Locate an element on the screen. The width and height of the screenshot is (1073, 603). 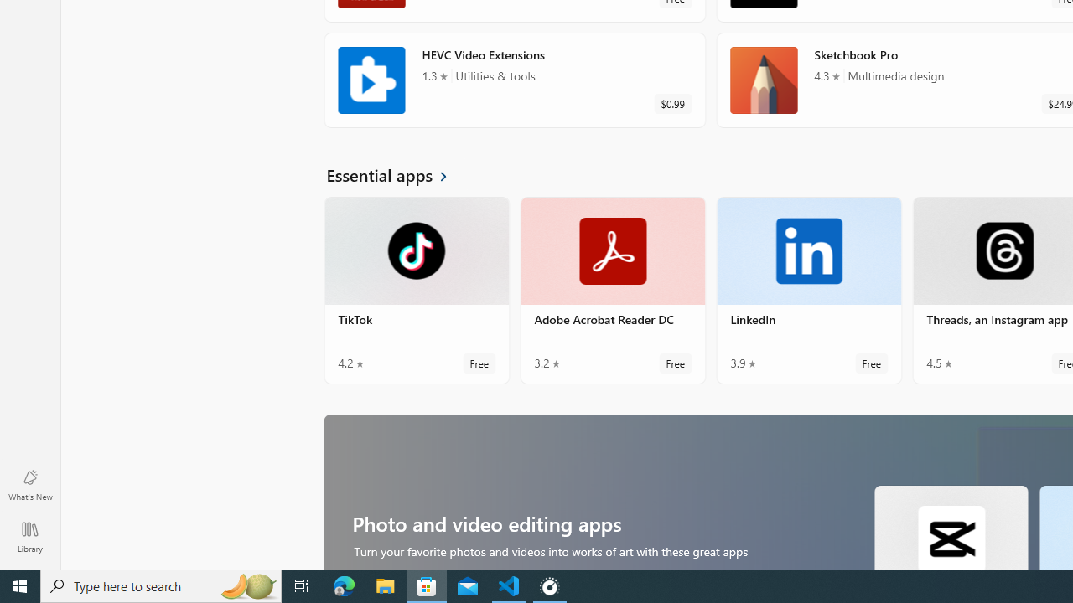
See all  Essential apps is located at coordinates (397, 174).